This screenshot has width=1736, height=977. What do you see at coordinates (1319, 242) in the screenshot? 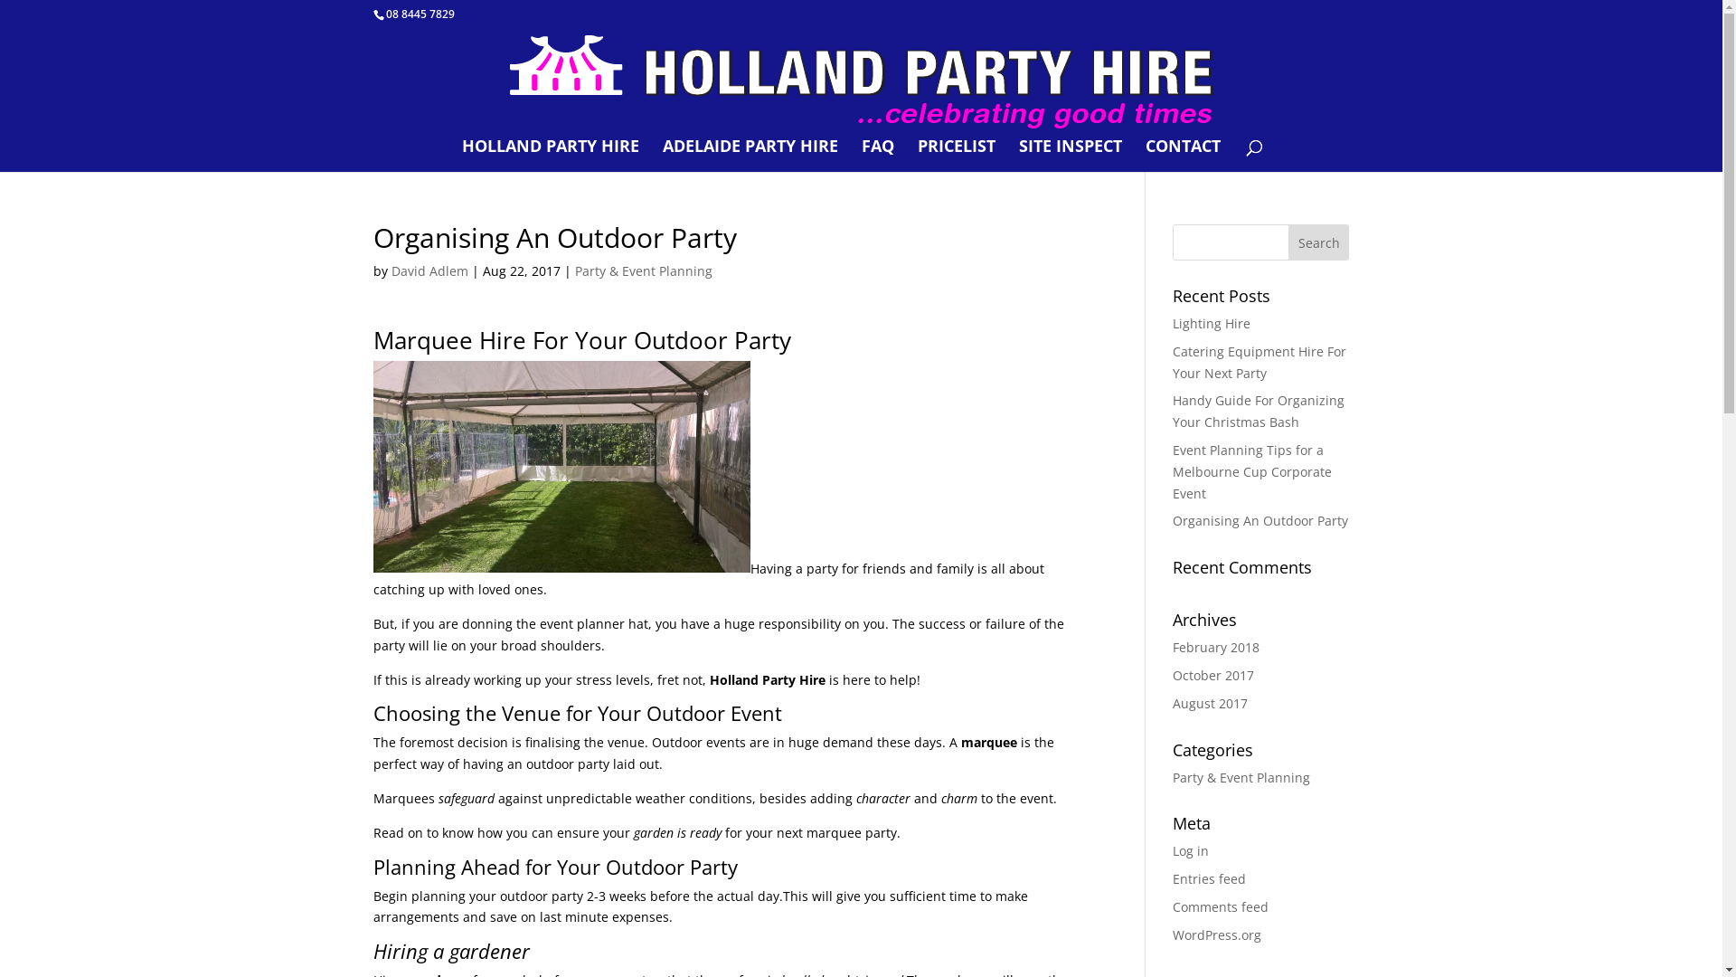
I see `Search` at bounding box center [1319, 242].